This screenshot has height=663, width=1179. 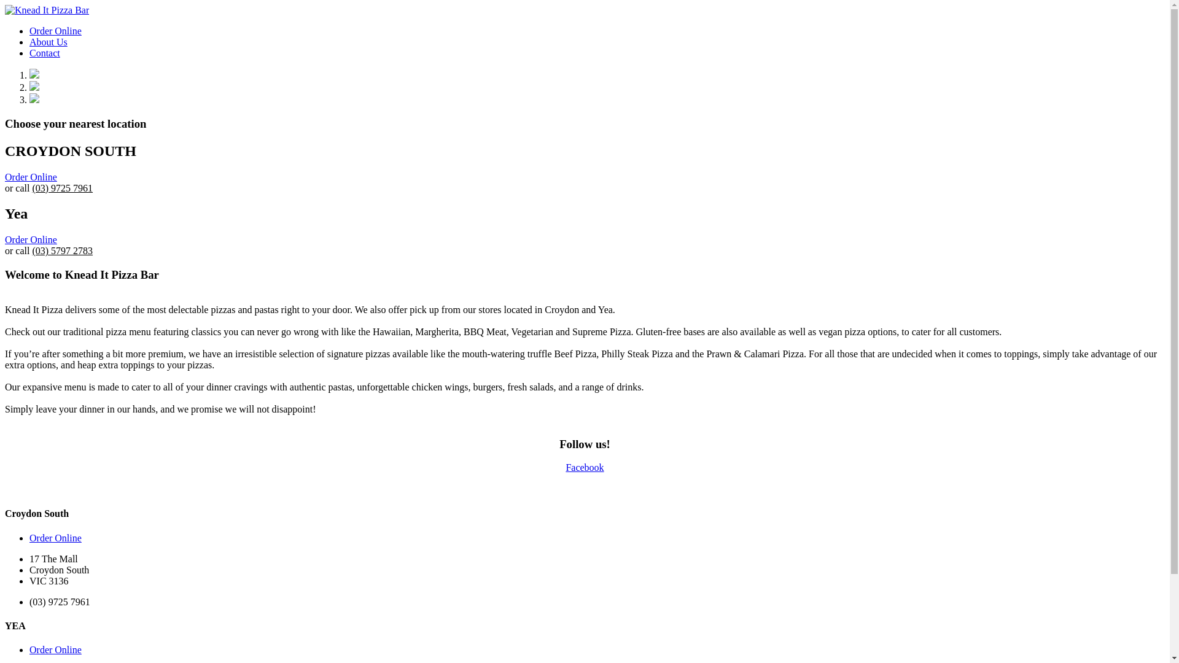 I want to click on Order Online, so click(x=55, y=31).